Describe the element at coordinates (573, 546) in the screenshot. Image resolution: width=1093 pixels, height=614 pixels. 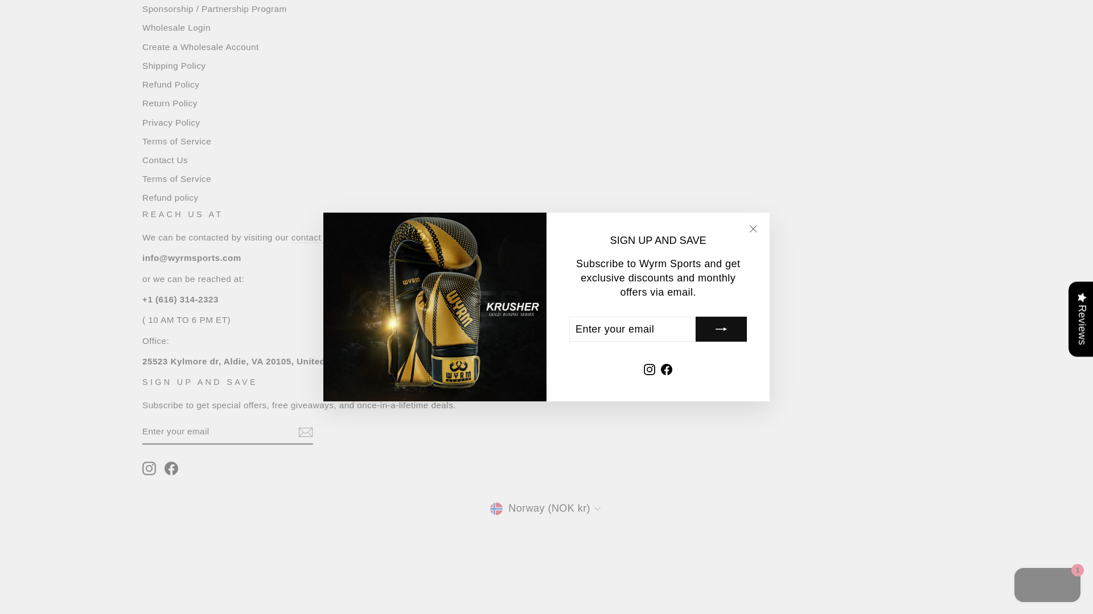
I see `Mastercard` at that location.